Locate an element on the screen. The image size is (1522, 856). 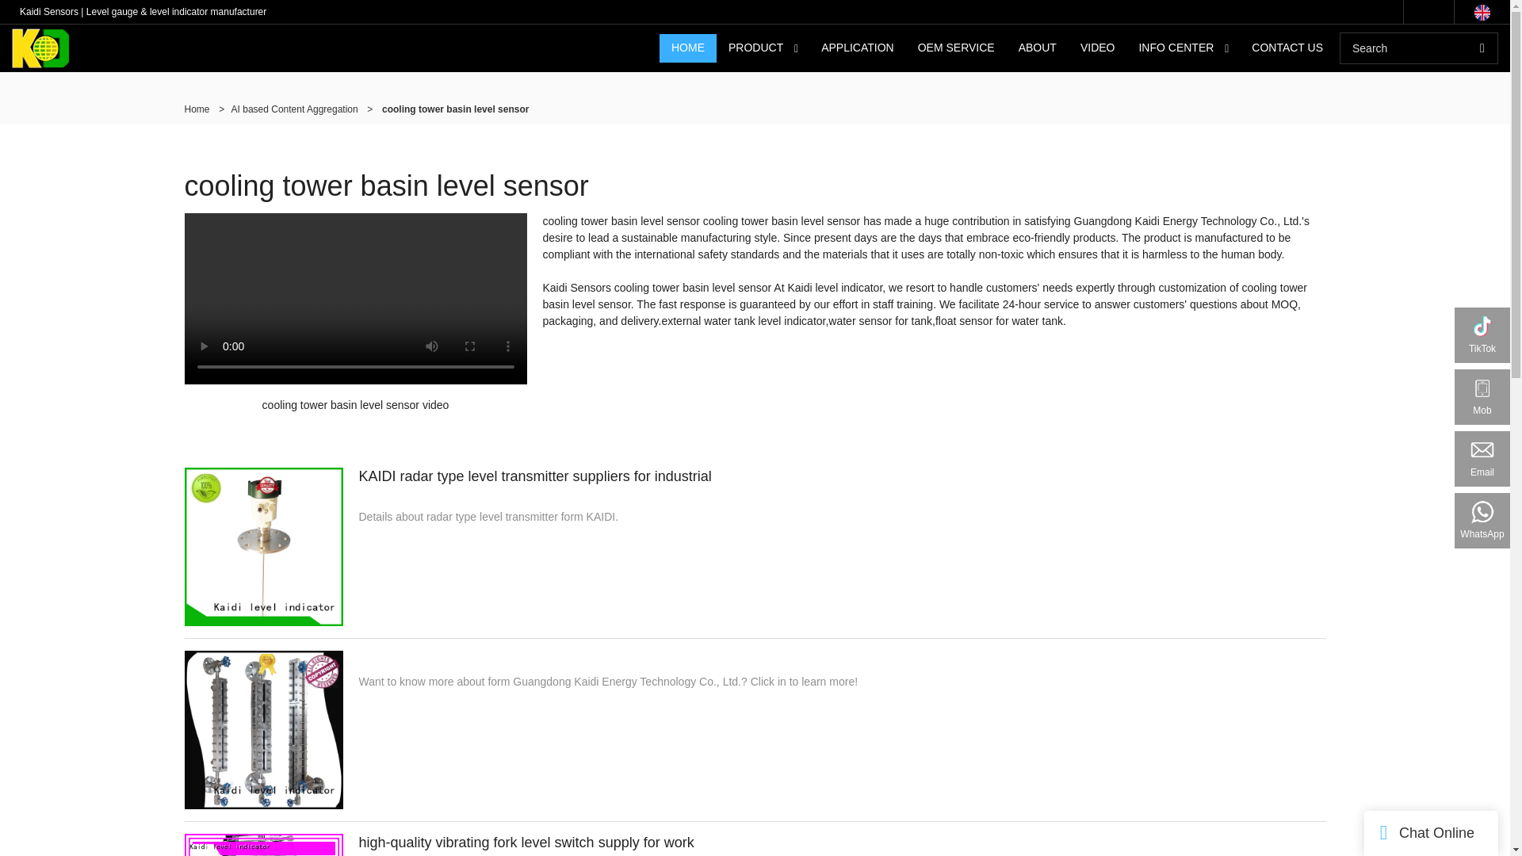
HOME is located at coordinates (688, 48).